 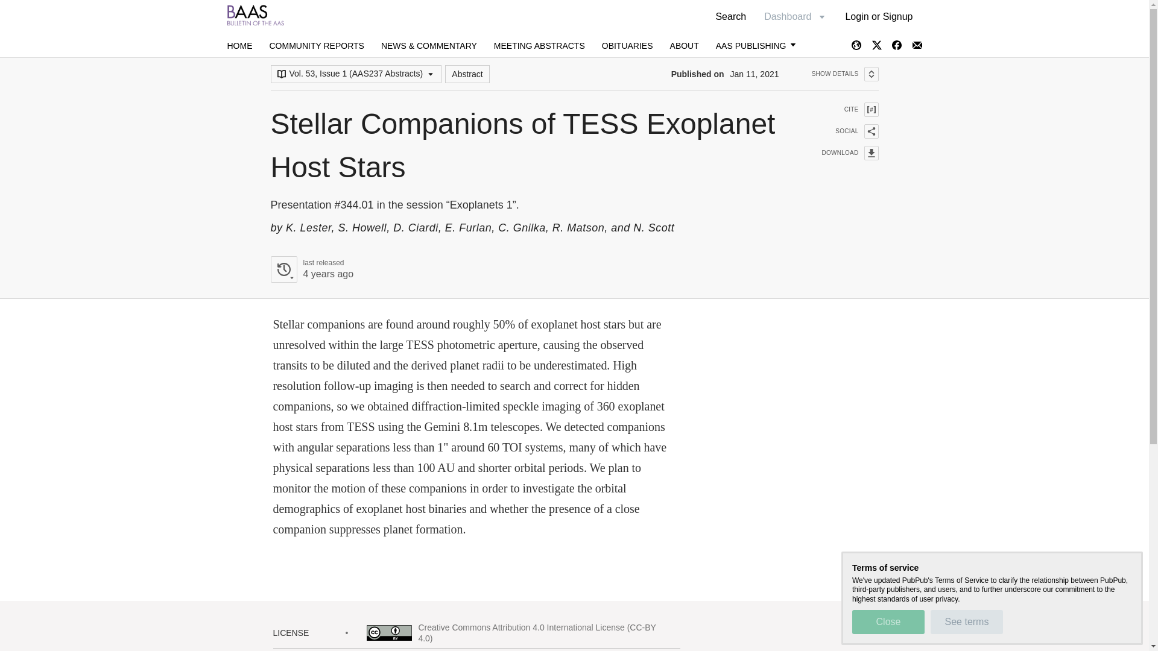 What do you see at coordinates (311, 269) in the screenshot?
I see `See terms` at bounding box center [311, 269].